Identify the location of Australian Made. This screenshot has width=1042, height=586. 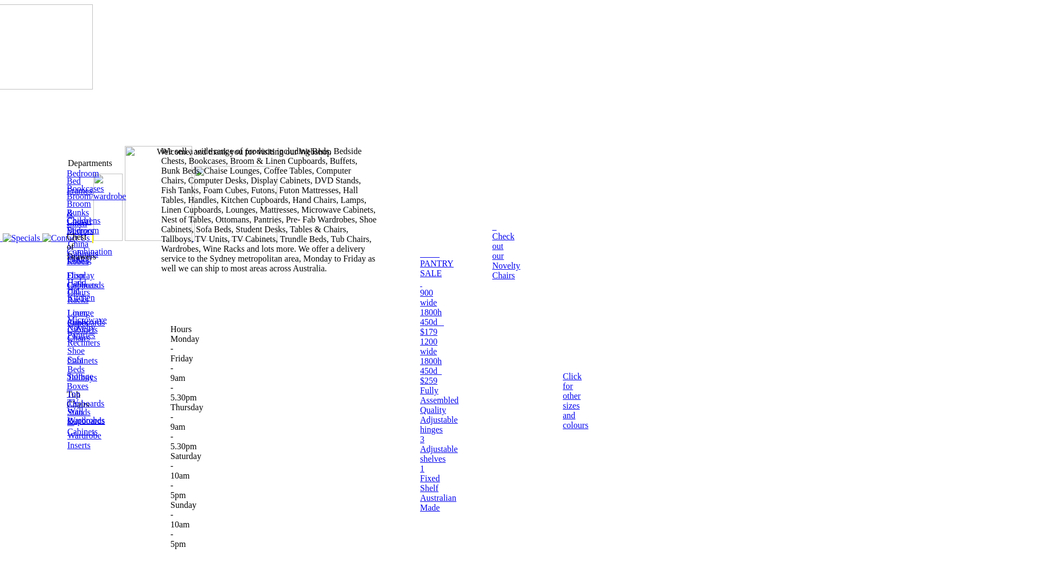
(439, 502).